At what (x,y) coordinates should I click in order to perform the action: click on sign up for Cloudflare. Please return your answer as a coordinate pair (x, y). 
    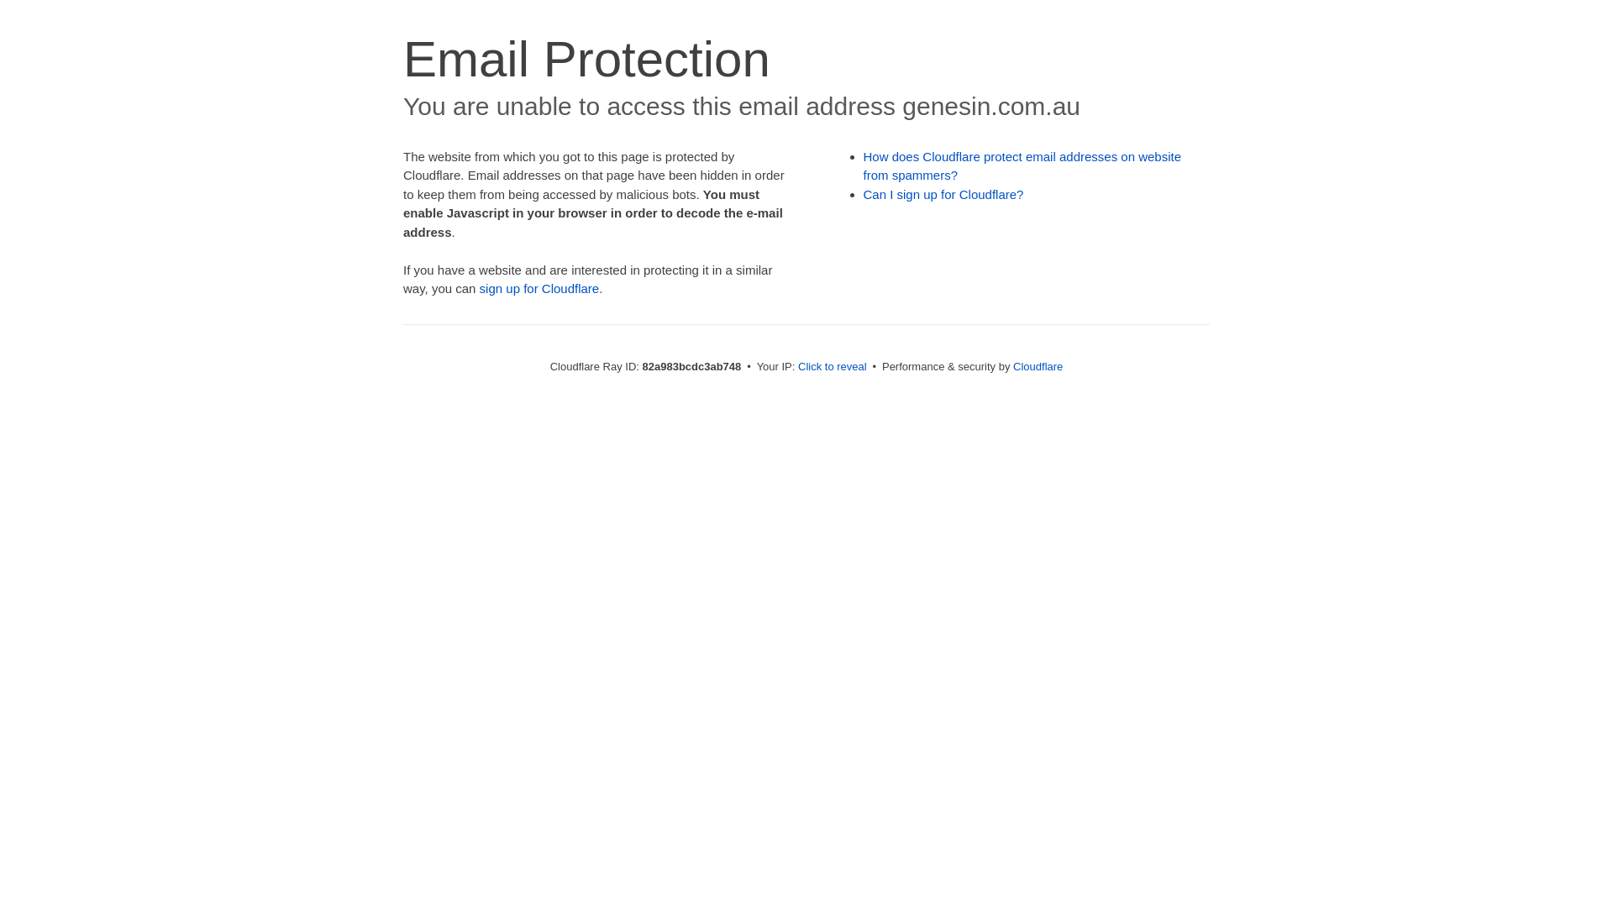
    Looking at the image, I should click on (539, 289).